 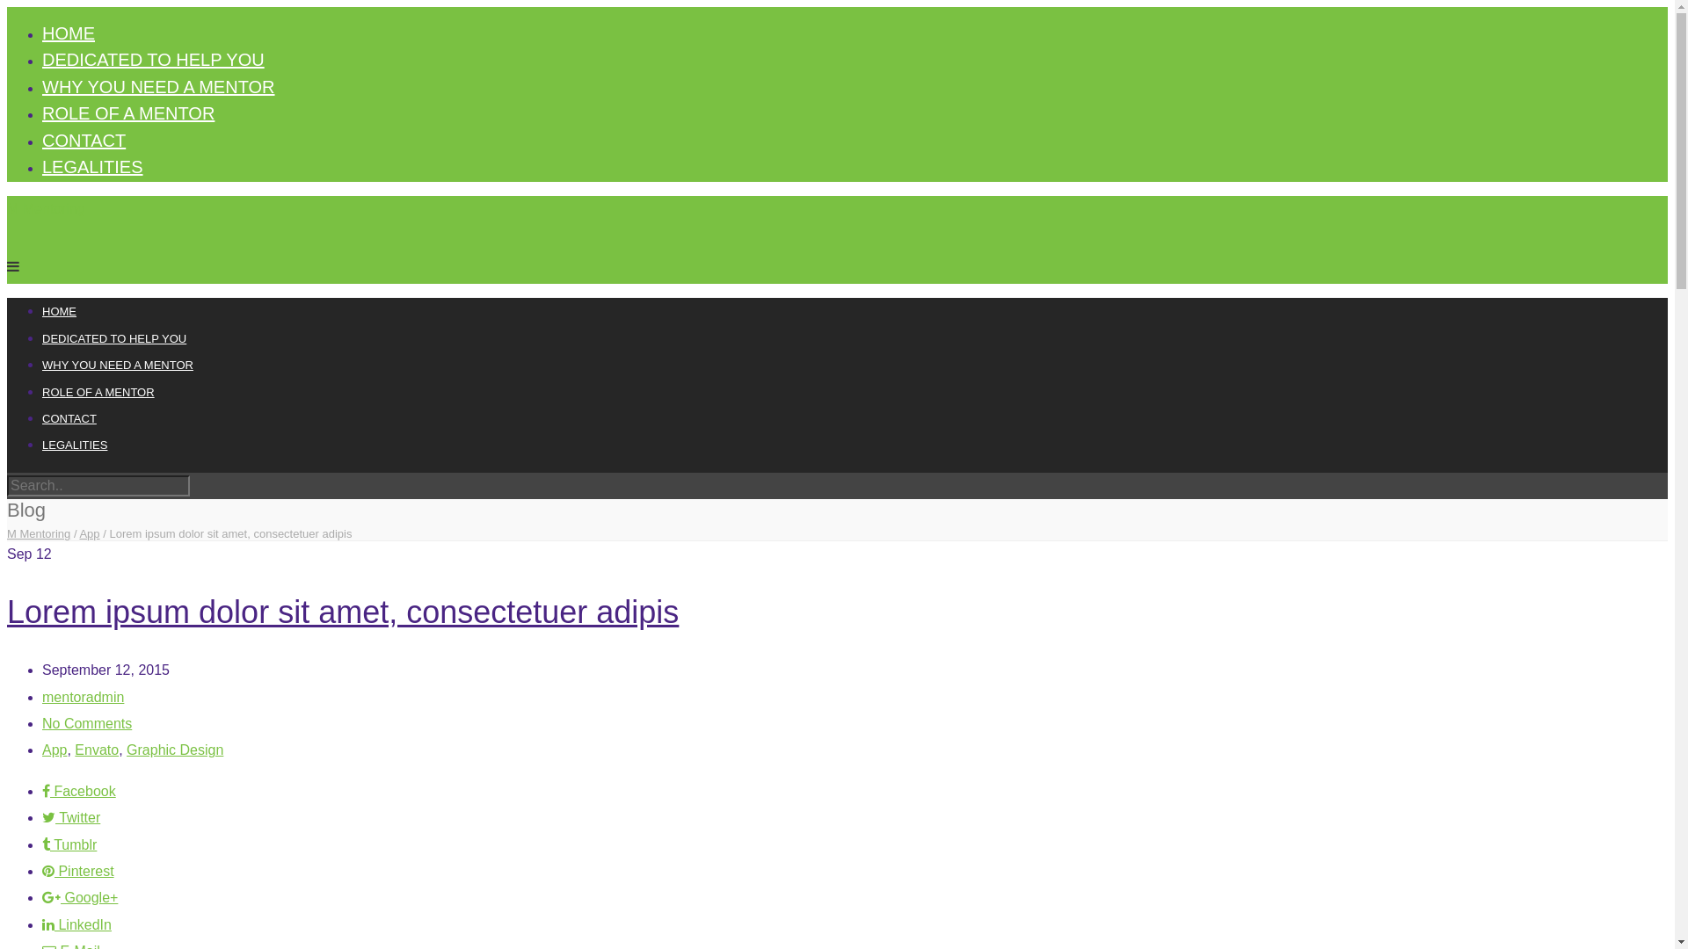 What do you see at coordinates (93, 167) in the screenshot?
I see `LEGALITIES` at bounding box center [93, 167].